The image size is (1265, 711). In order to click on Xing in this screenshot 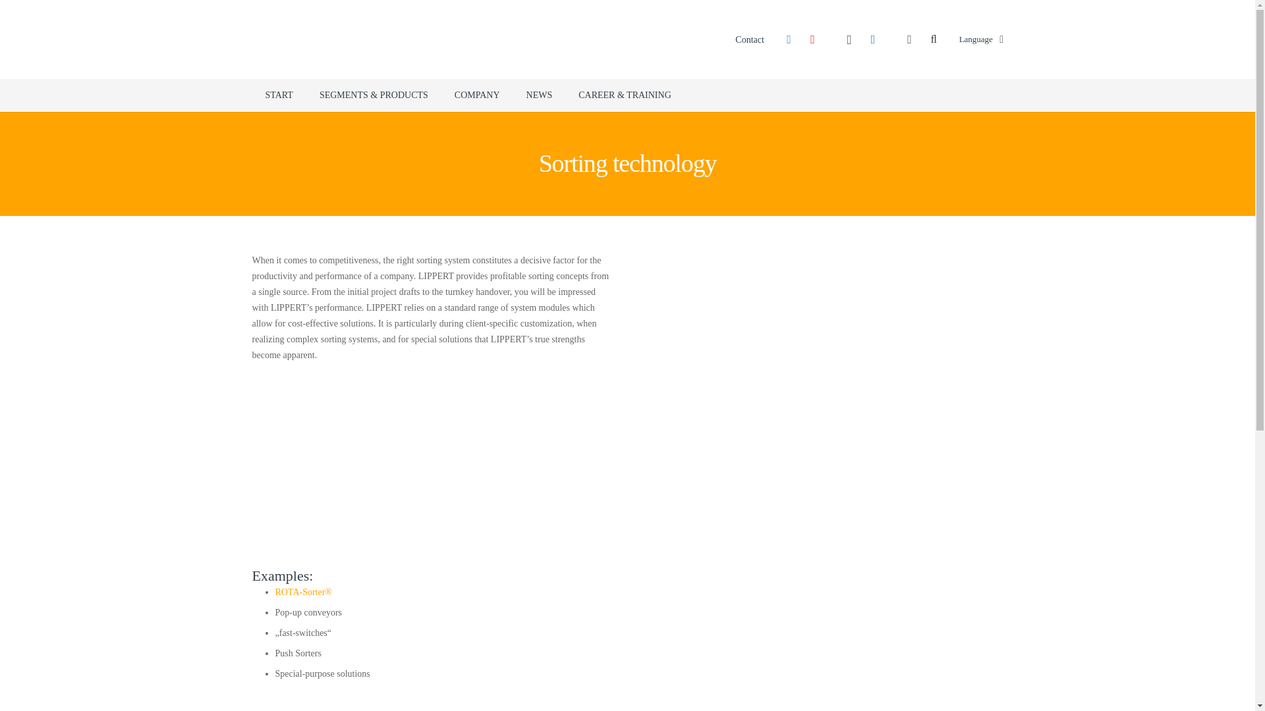, I will do `click(910, 39)`.